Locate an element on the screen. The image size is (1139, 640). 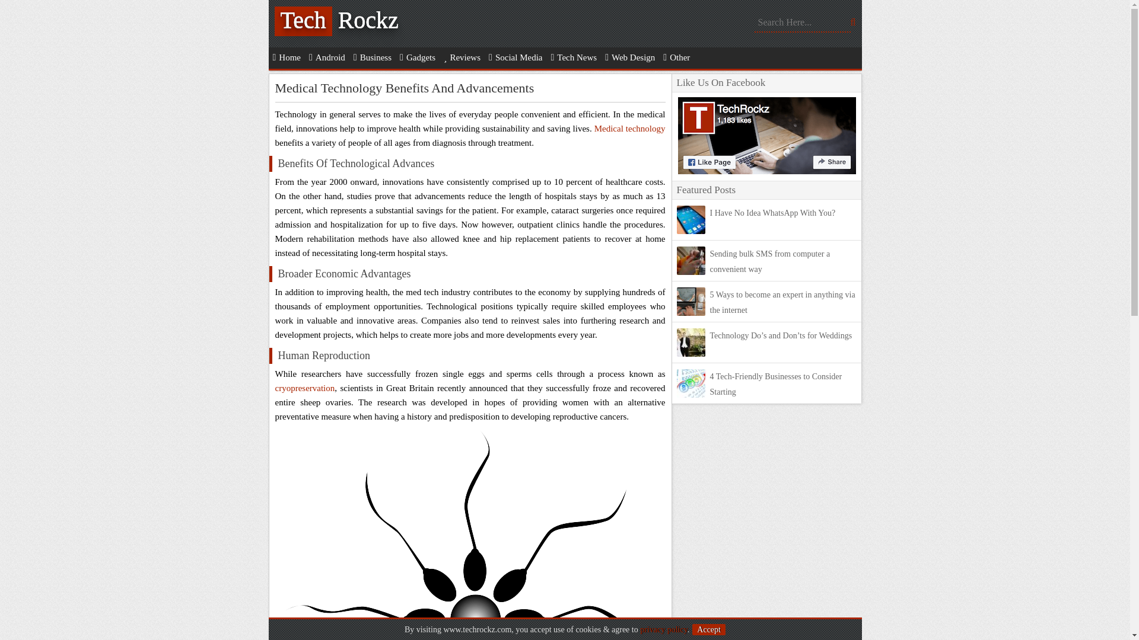
Social Media is located at coordinates (516, 57).